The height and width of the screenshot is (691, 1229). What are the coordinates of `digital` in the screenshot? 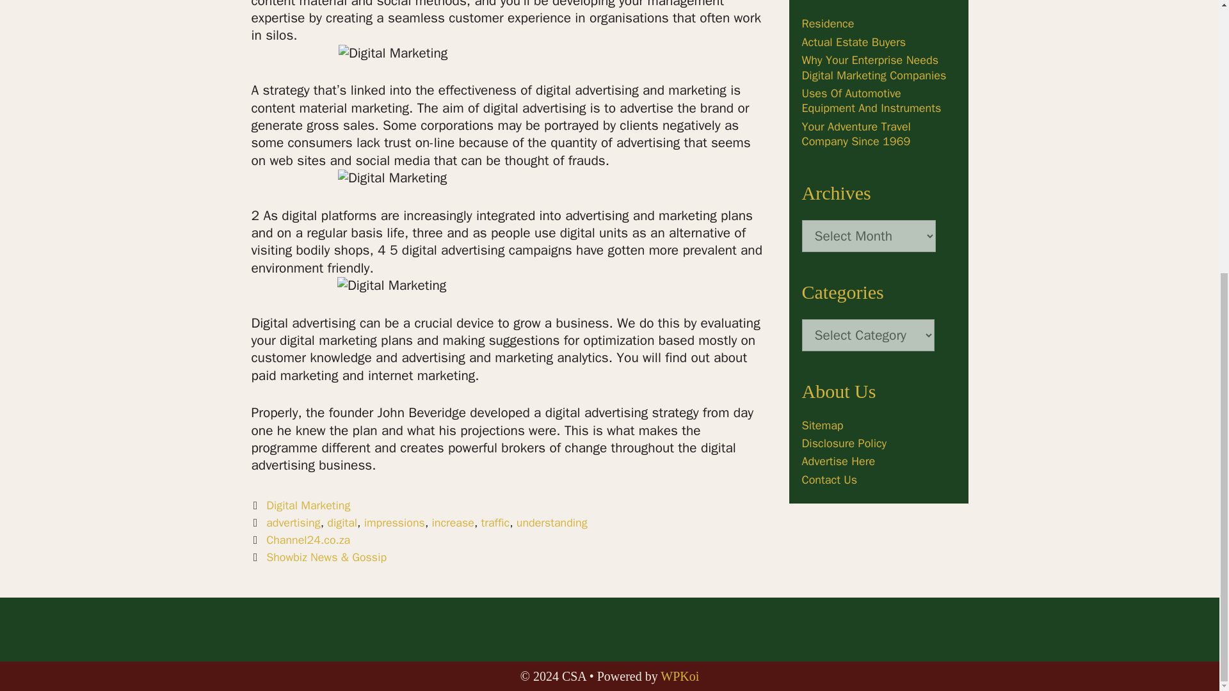 It's located at (342, 522).